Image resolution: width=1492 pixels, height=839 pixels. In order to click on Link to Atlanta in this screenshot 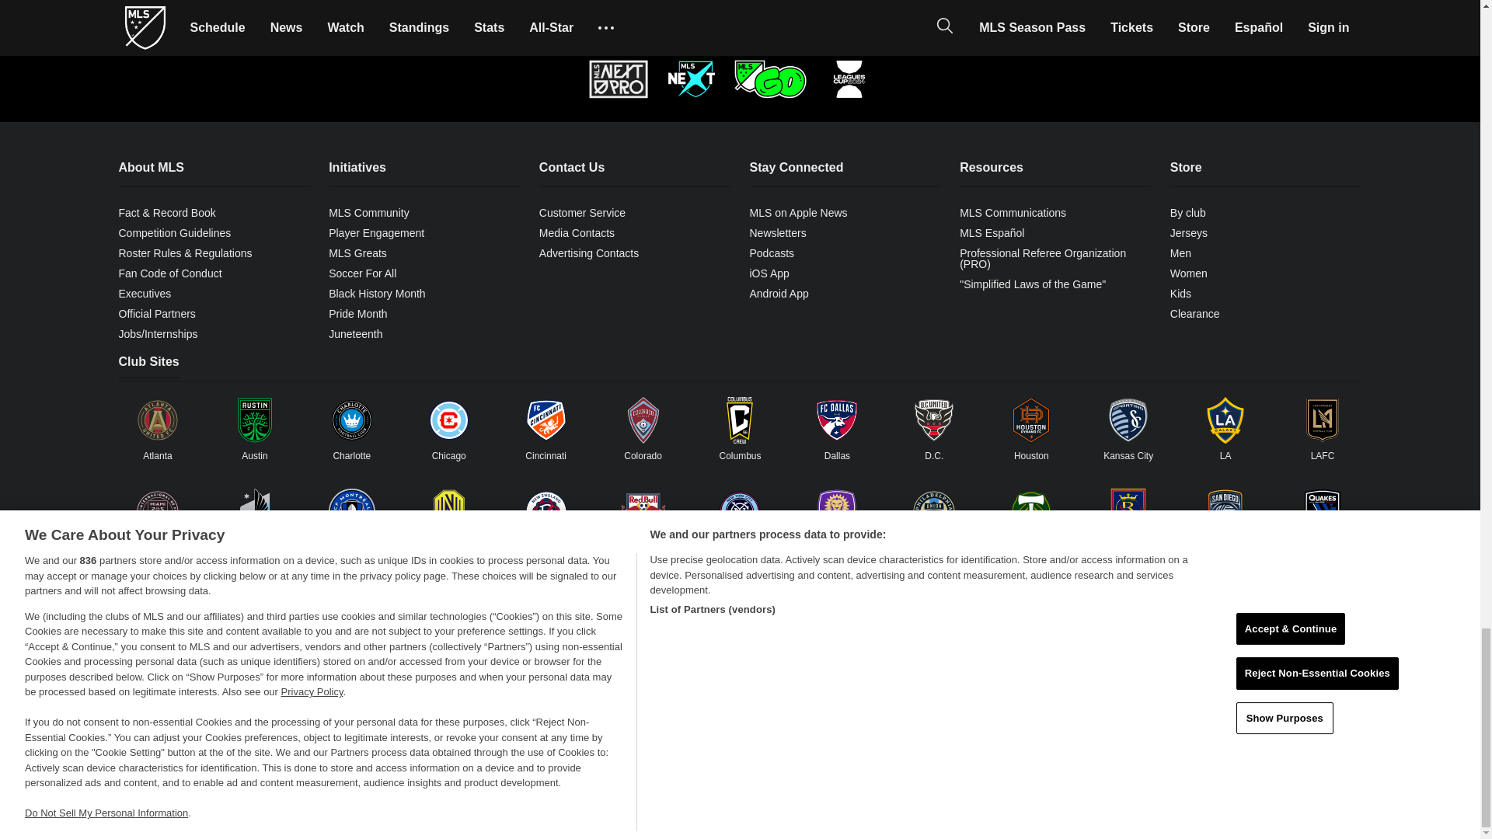, I will do `click(157, 419)`.